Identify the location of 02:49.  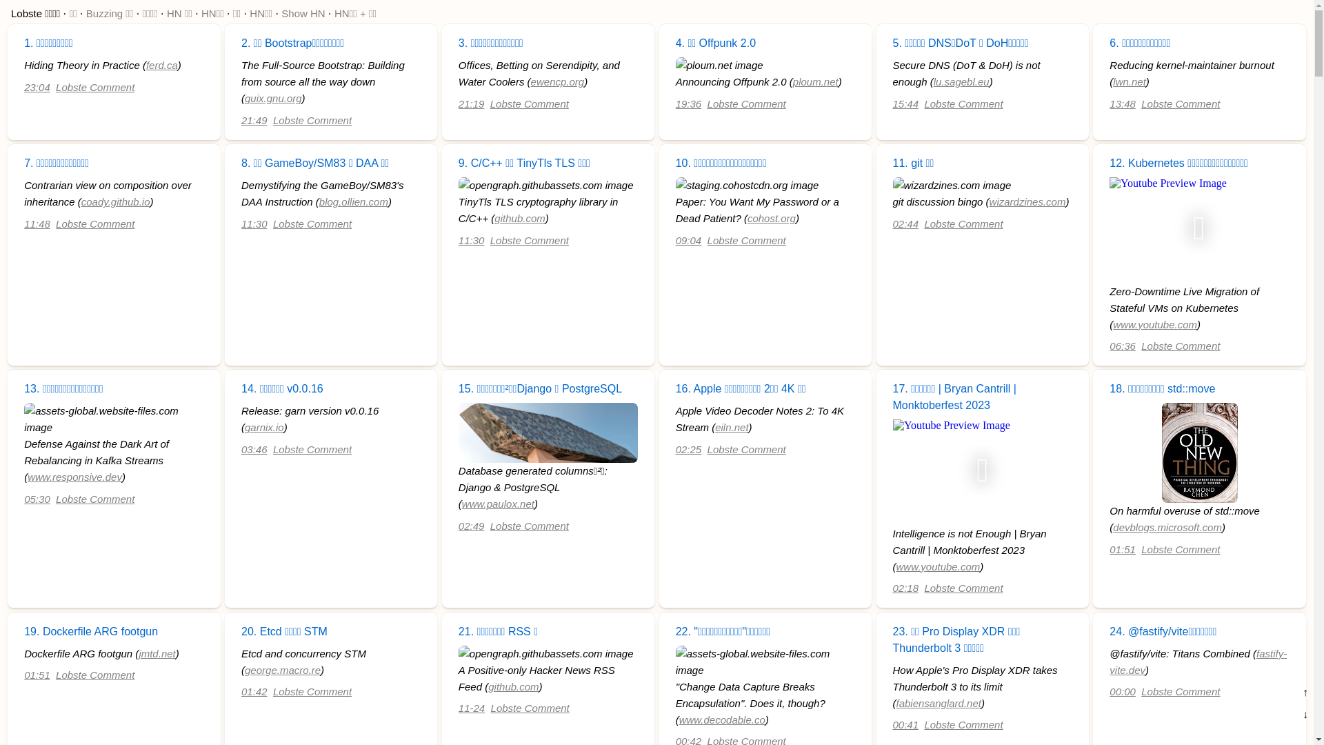
(472, 526).